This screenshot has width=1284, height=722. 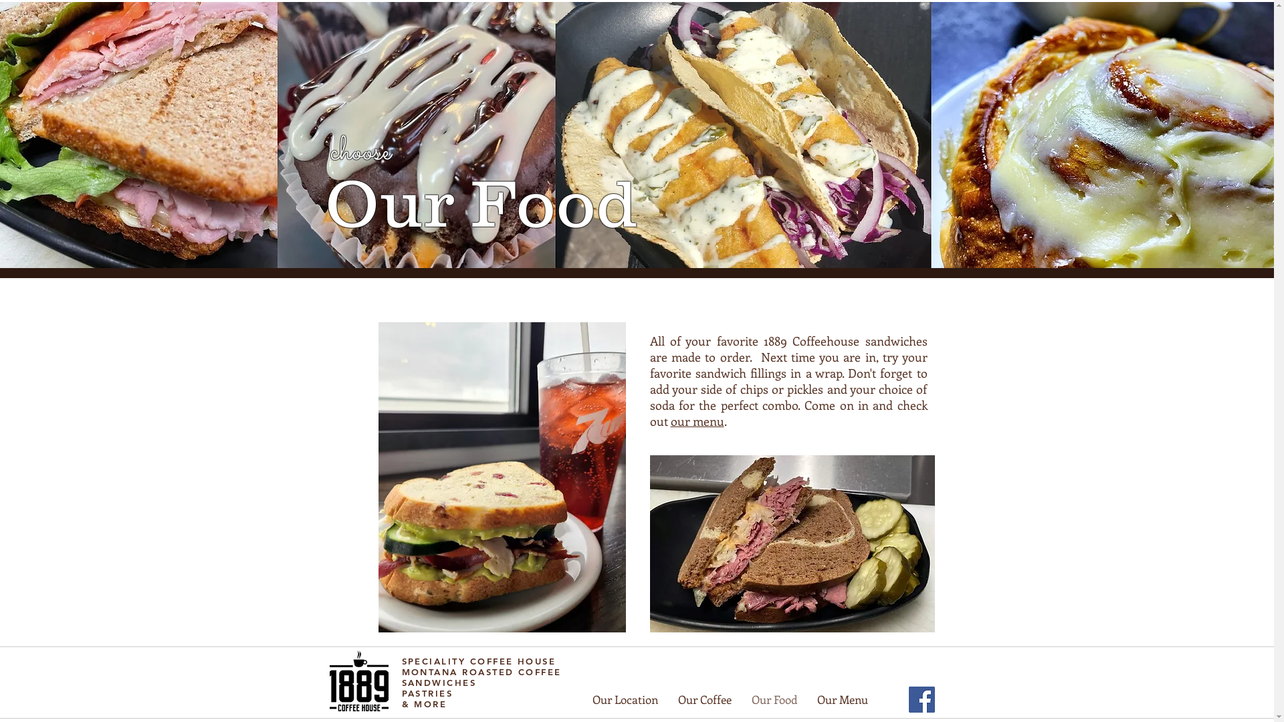 I want to click on SPECIALITY COFFEE HOUSE, so click(x=479, y=661).